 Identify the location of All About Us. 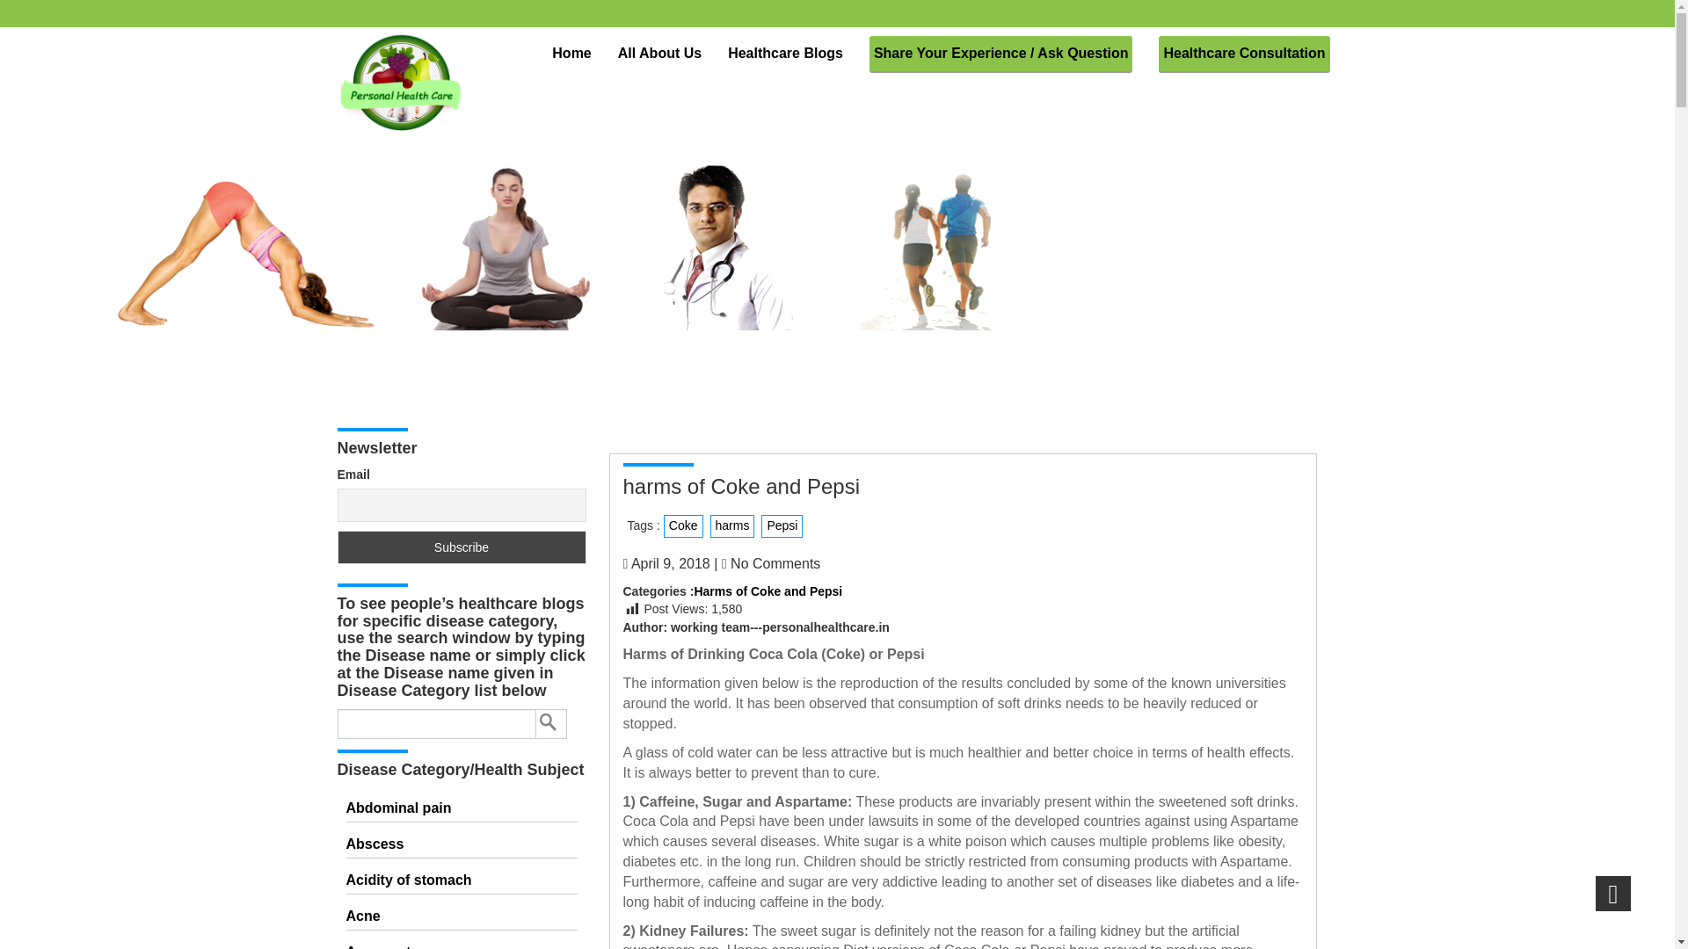
(659, 54).